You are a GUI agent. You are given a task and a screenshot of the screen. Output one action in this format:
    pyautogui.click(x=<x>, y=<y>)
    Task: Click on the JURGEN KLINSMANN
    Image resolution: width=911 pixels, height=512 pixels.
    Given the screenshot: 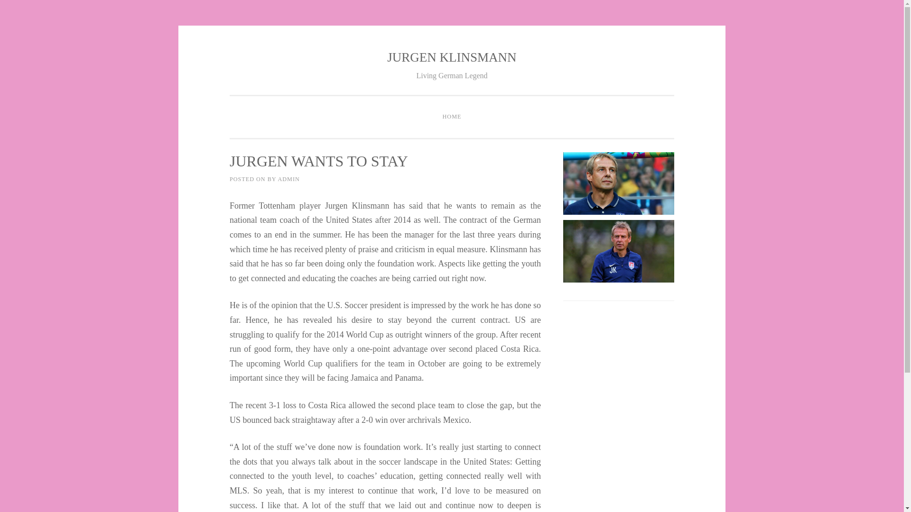 What is the action you would take?
    pyautogui.click(x=452, y=57)
    